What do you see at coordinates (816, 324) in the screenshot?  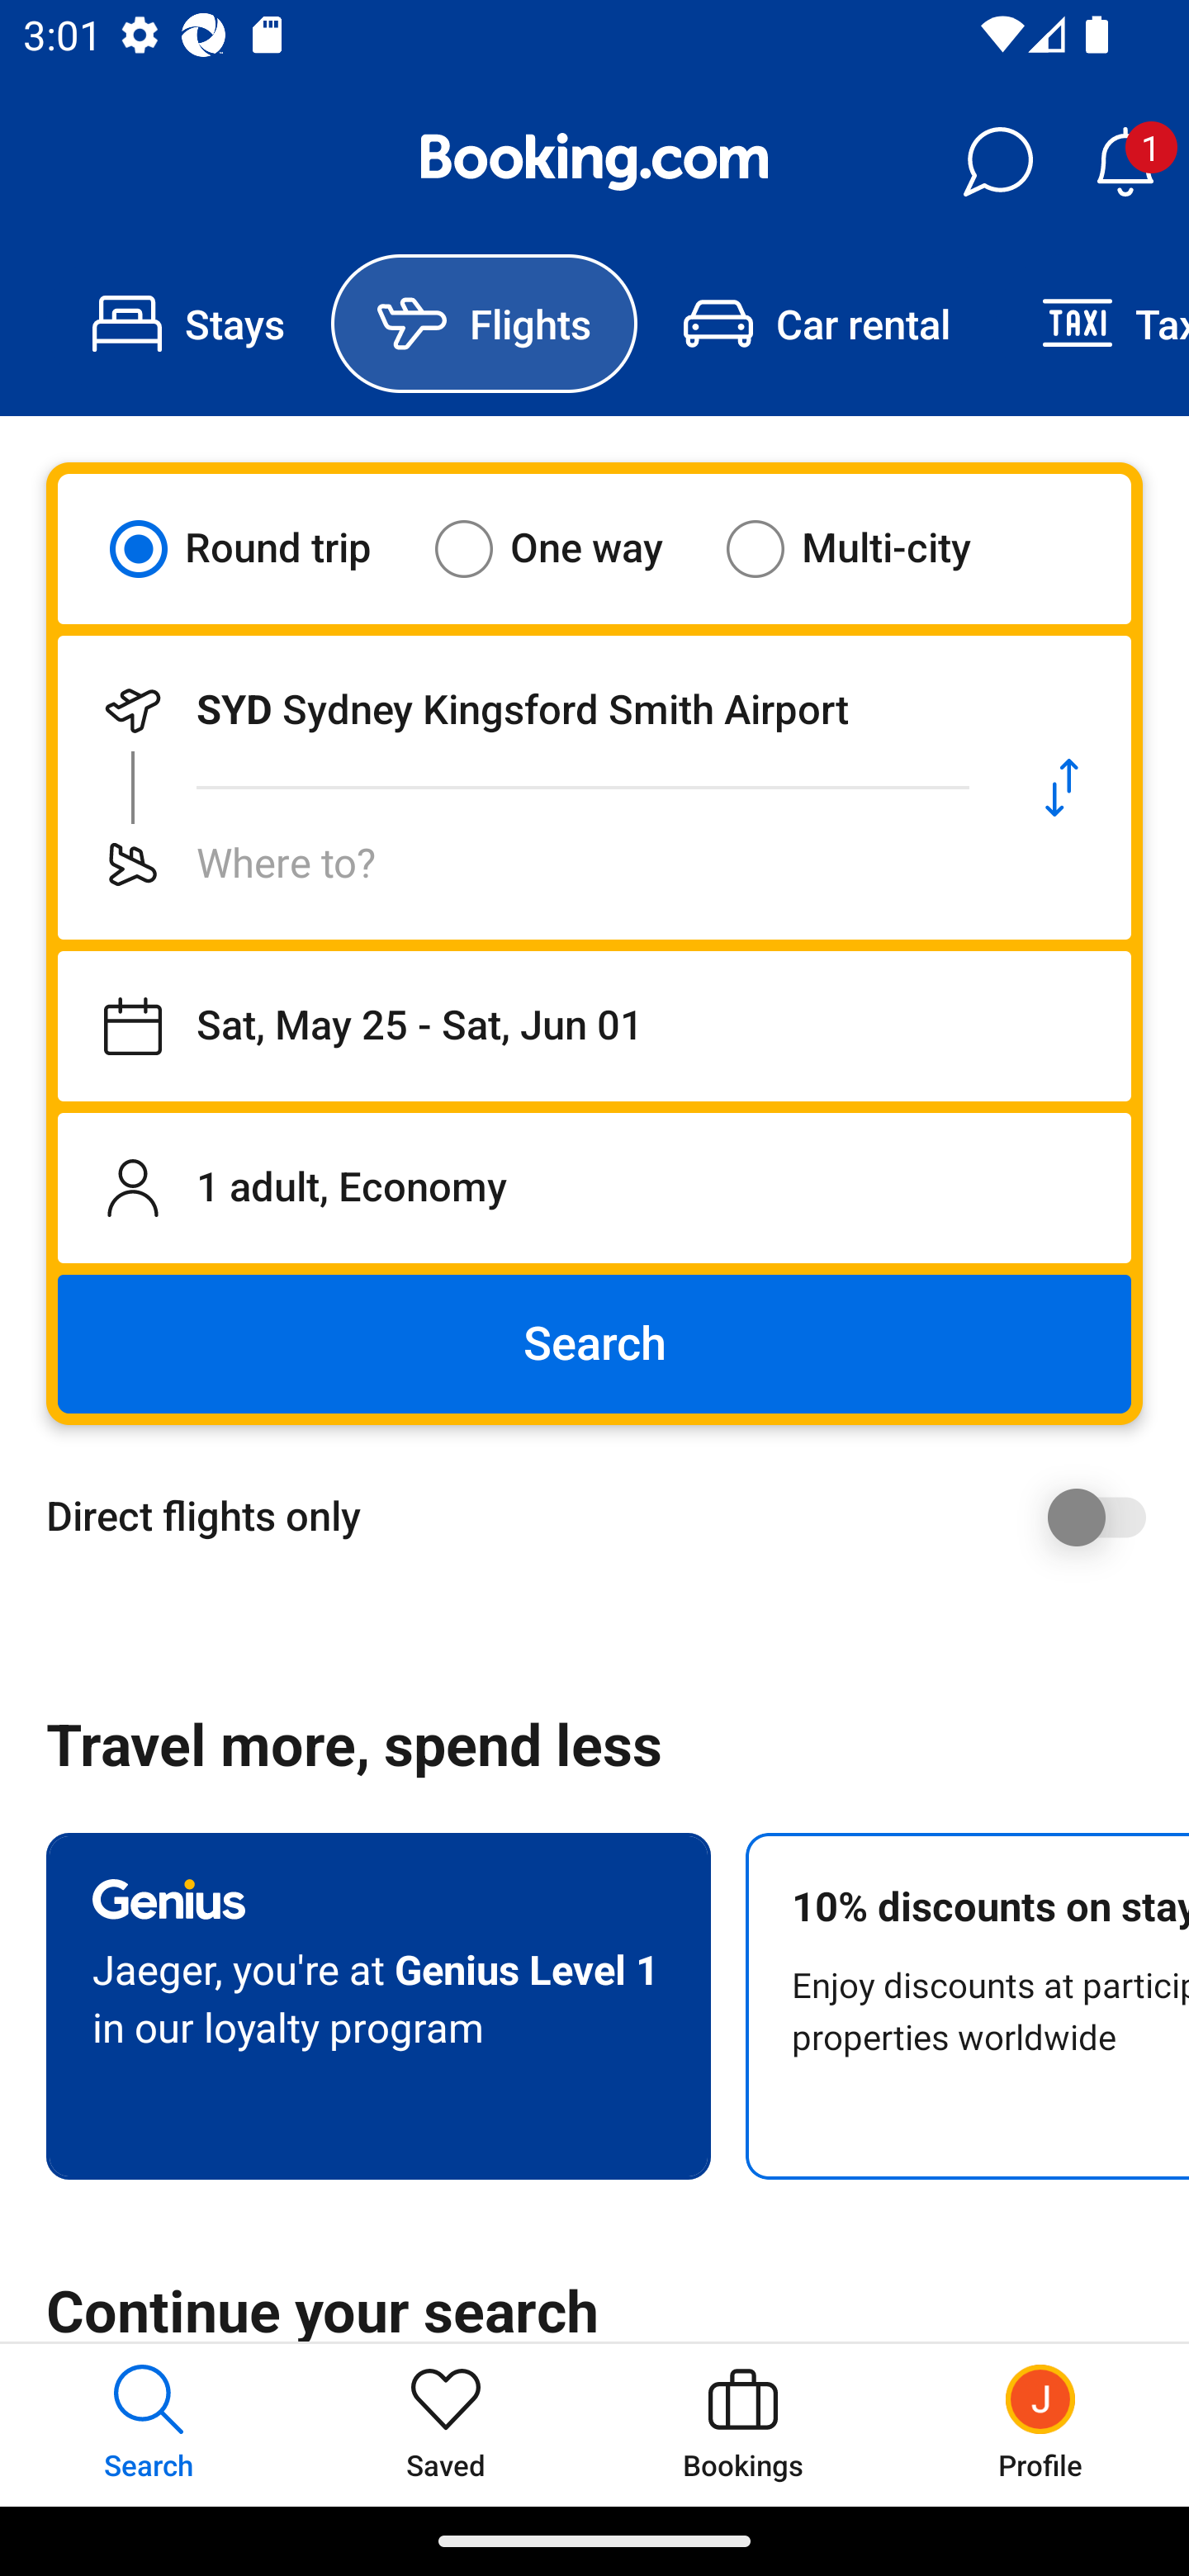 I see `Car rental` at bounding box center [816, 324].